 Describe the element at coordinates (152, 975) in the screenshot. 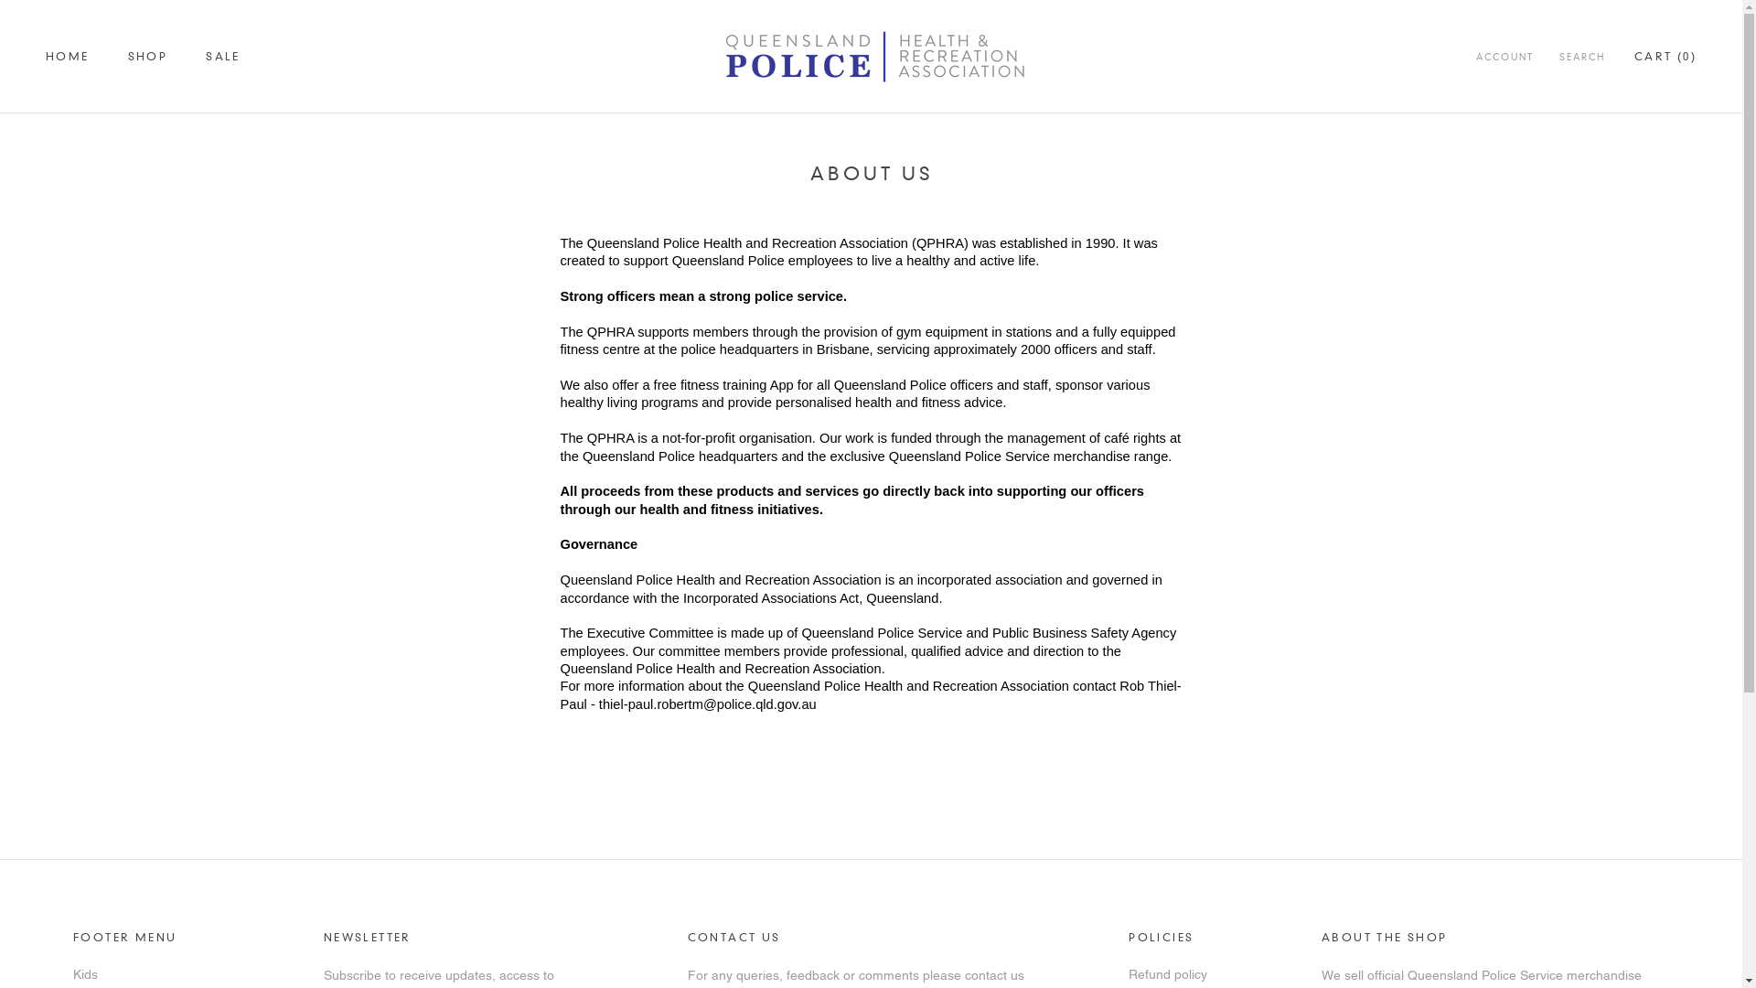

I see `Kids` at that location.